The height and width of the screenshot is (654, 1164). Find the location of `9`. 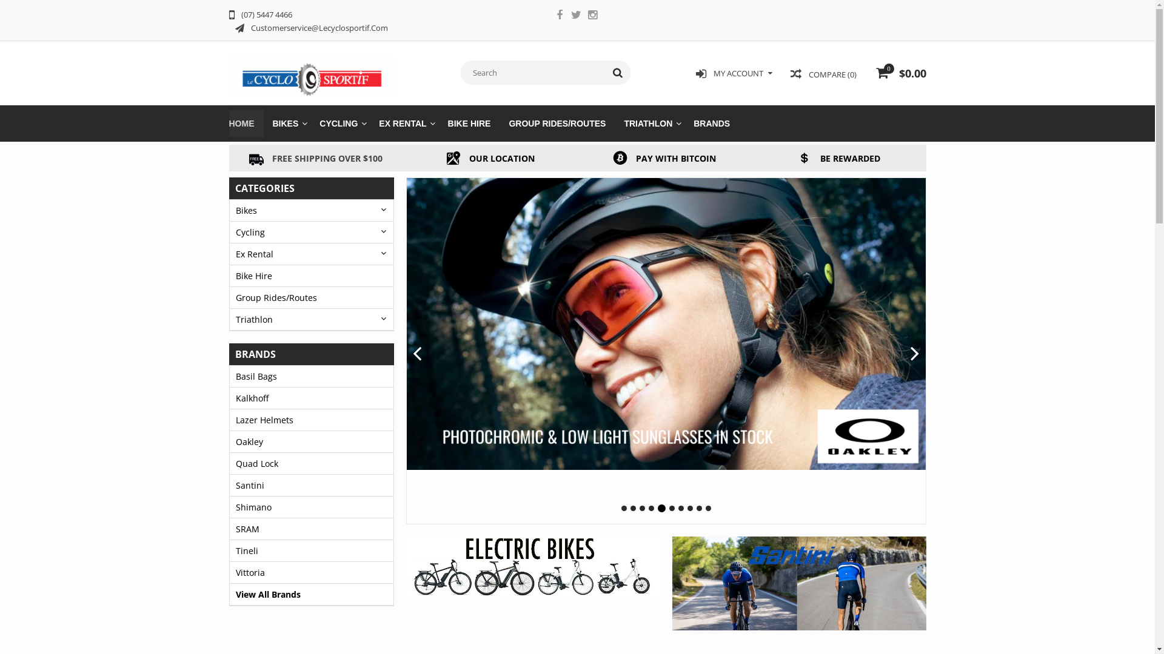

9 is located at coordinates (700, 509).